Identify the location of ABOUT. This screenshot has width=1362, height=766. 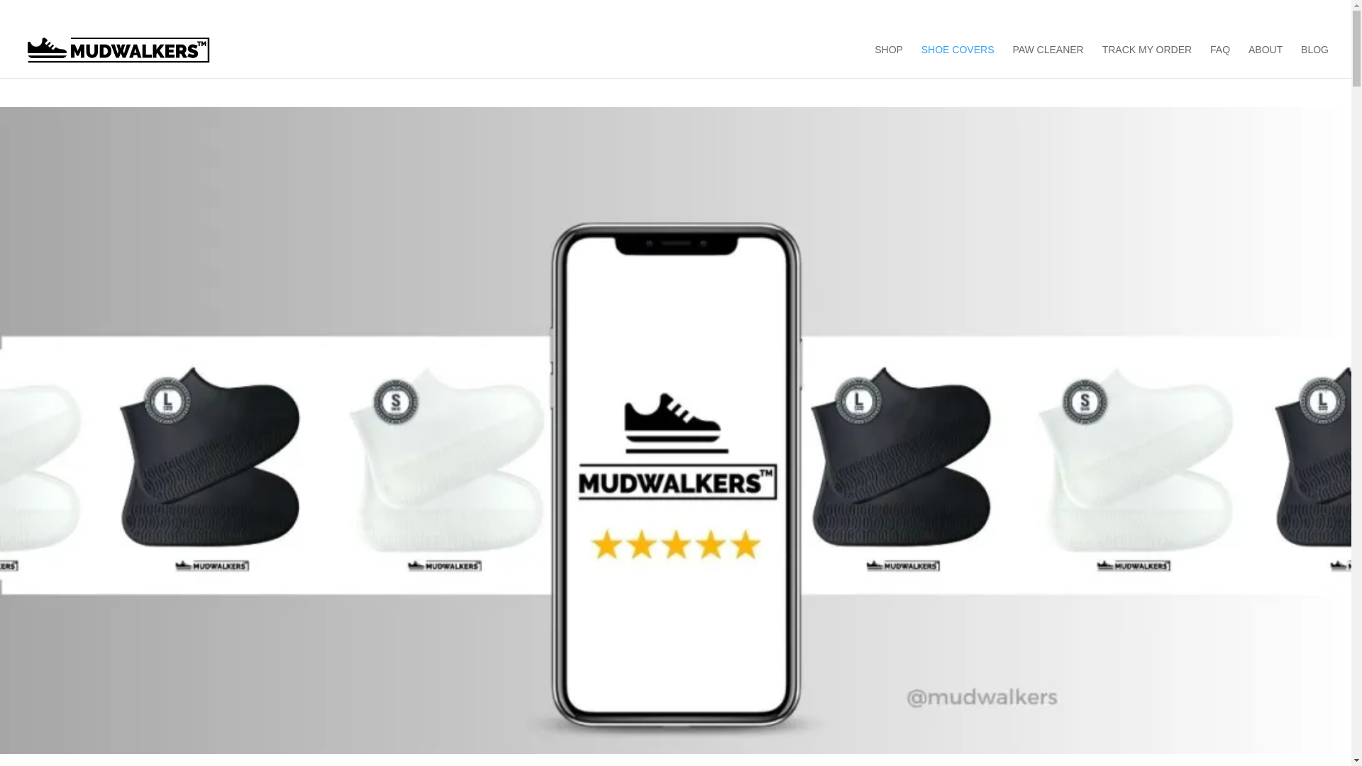
(1266, 61).